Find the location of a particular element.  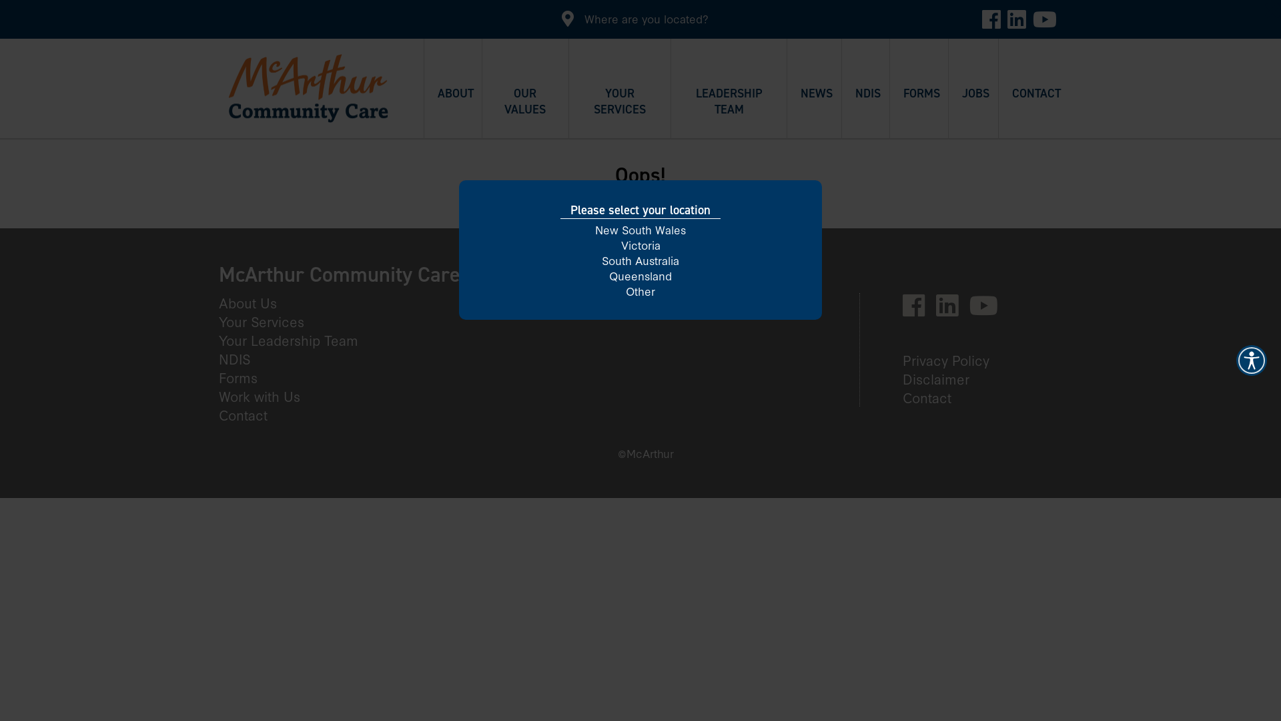

YOUR SERVICES is located at coordinates (620, 112).